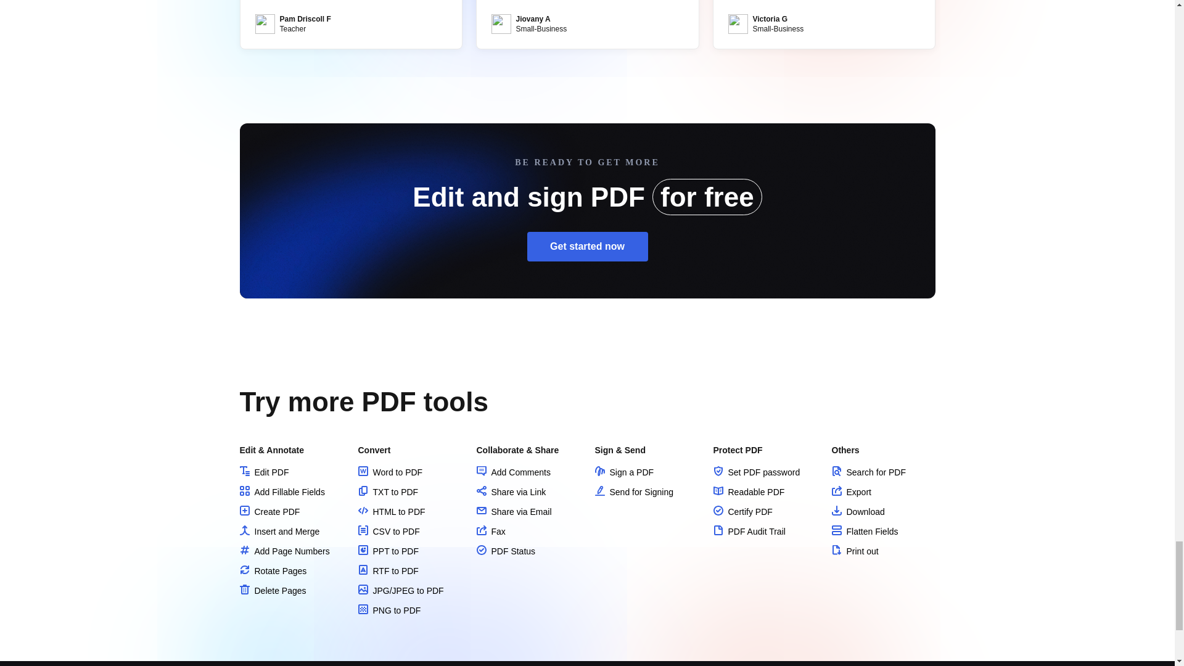 The height and width of the screenshot is (666, 1184). I want to click on Share via Email, so click(513, 512).